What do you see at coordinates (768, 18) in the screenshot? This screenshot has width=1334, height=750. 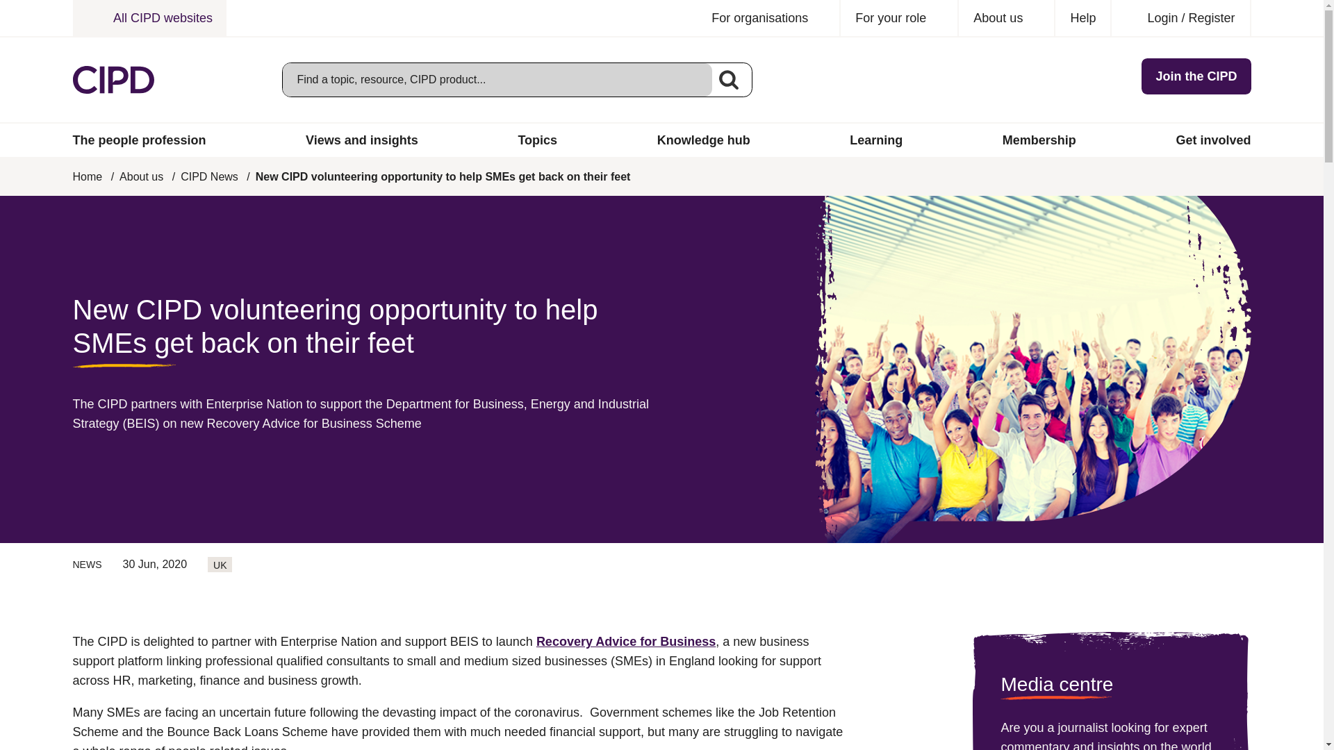 I see `For organisations` at bounding box center [768, 18].